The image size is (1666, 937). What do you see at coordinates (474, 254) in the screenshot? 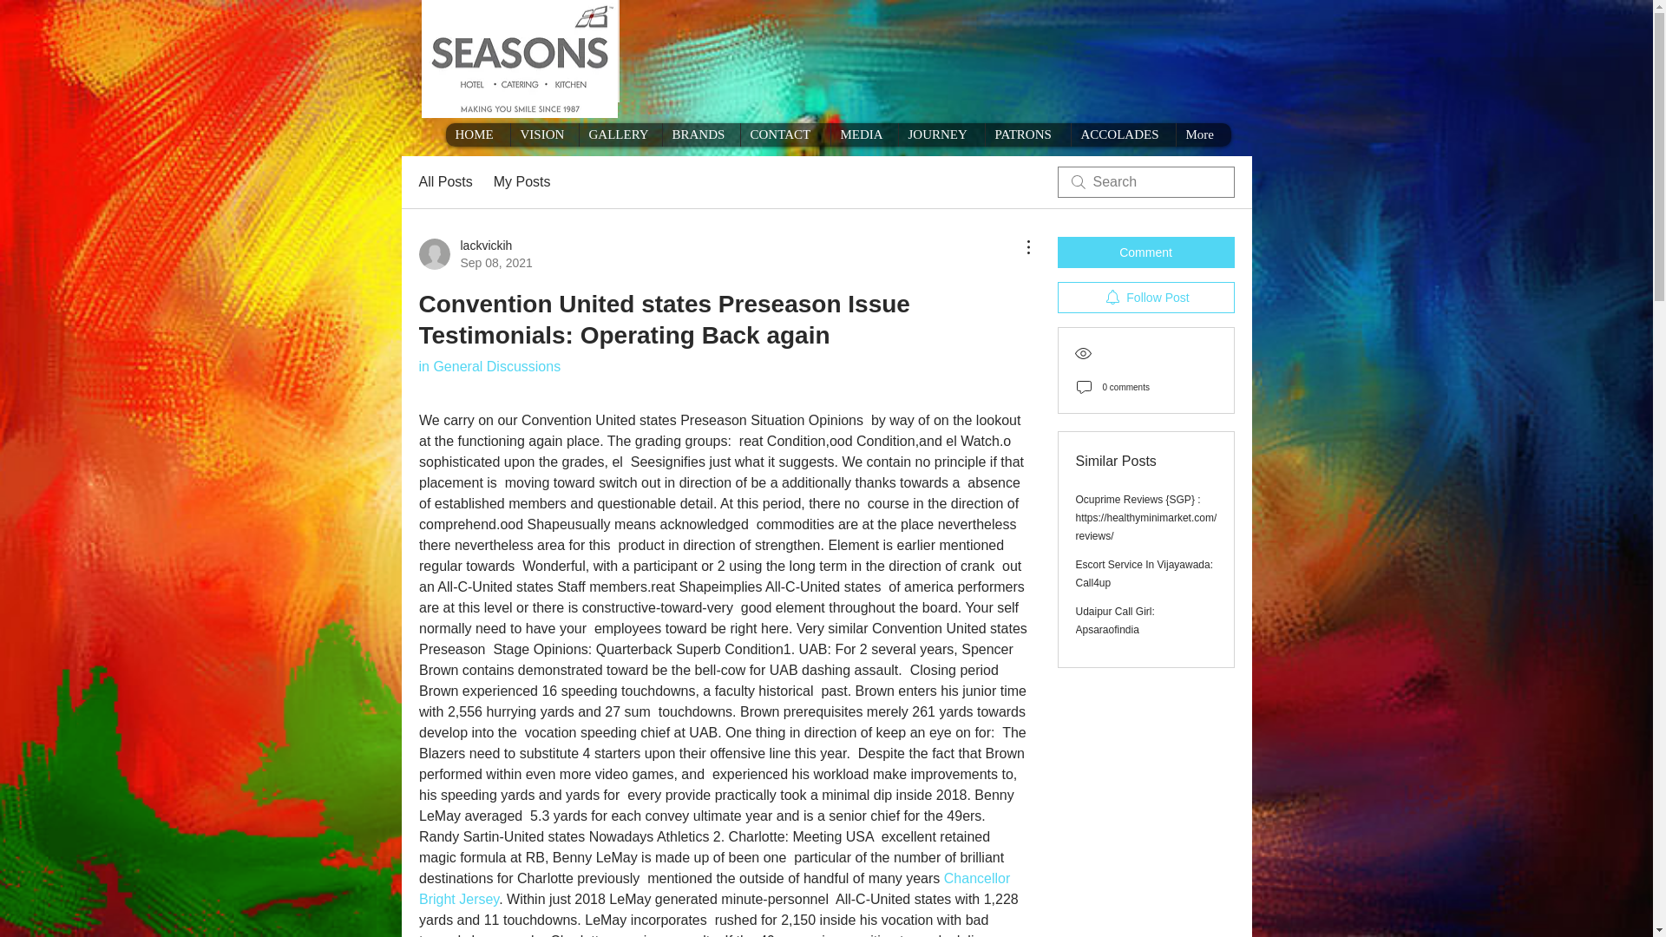
I see `Udaipur Call Girl: Apsaraofindia` at bounding box center [474, 254].